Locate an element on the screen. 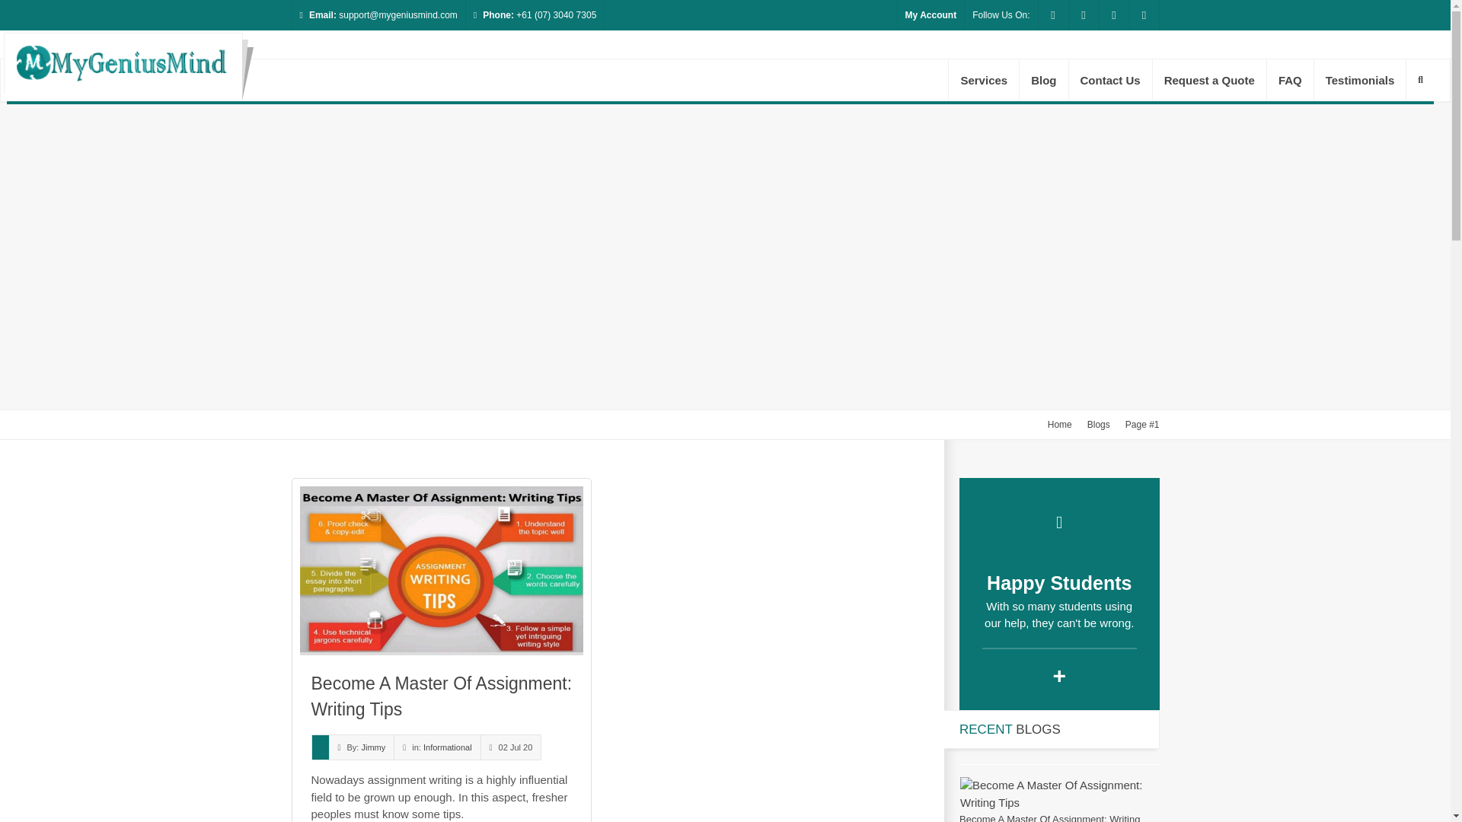 The height and width of the screenshot is (822, 1462). My Account is located at coordinates (931, 15).